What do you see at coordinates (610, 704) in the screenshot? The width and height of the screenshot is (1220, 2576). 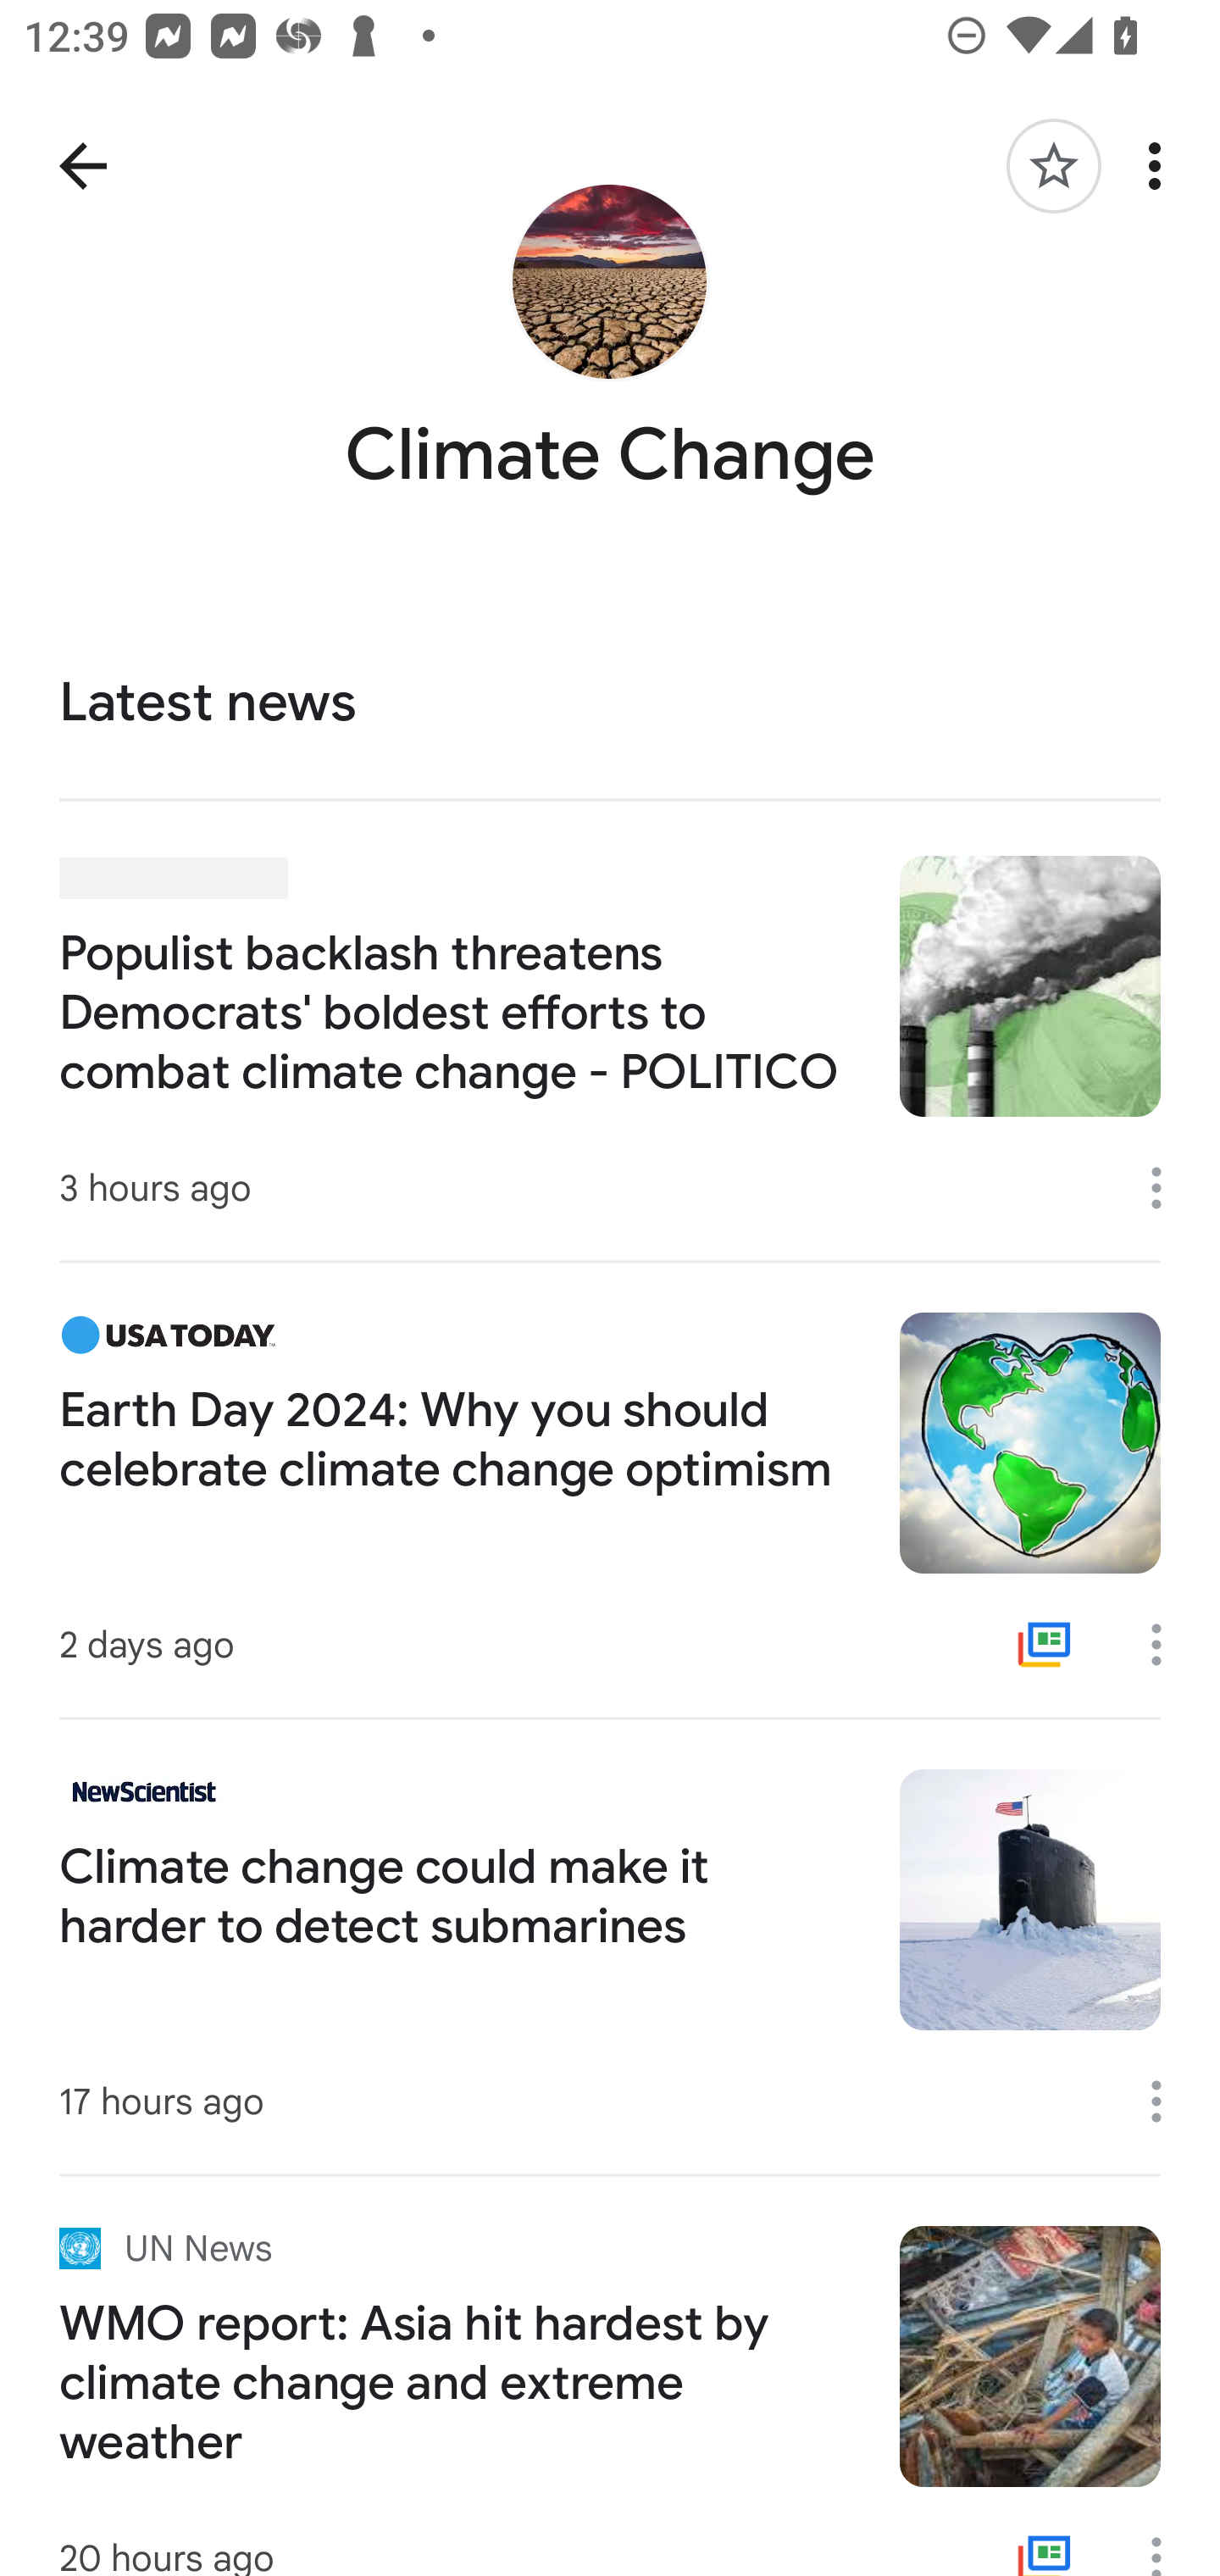 I see `Latest news` at bounding box center [610, 704].